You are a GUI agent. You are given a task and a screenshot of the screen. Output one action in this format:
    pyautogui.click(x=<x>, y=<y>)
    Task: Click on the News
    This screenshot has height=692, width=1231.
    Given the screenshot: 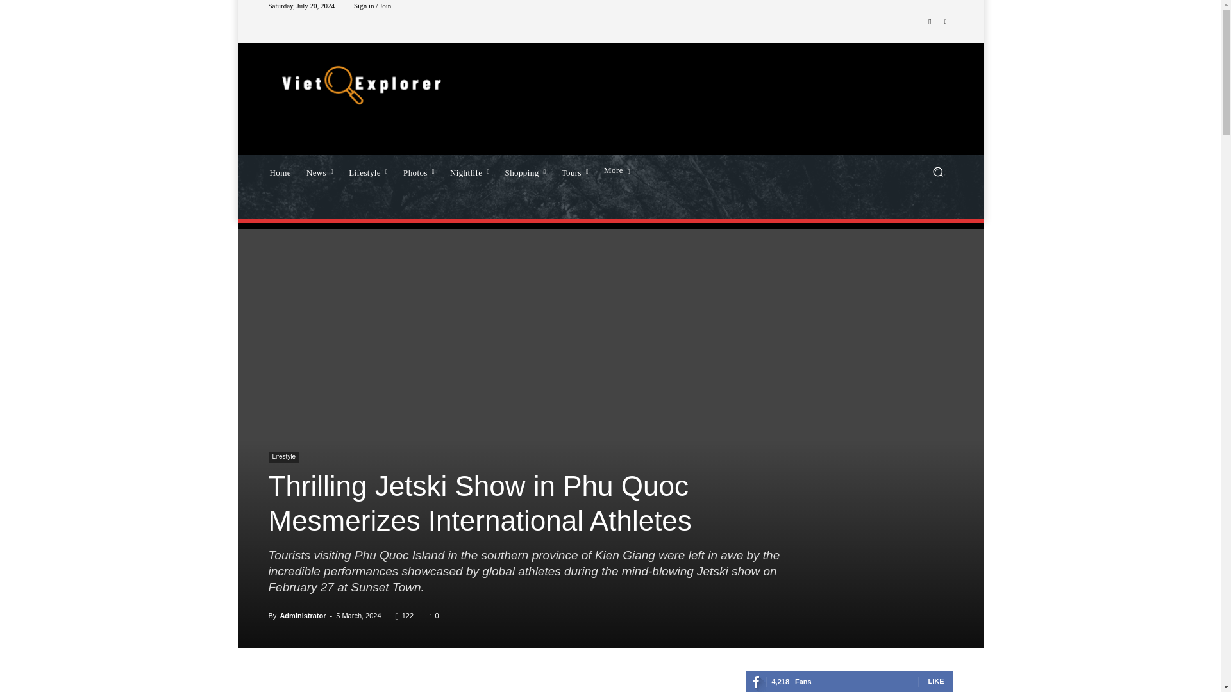 What is the action you would take?
    pyautogui.click(x=319, y=171)
    